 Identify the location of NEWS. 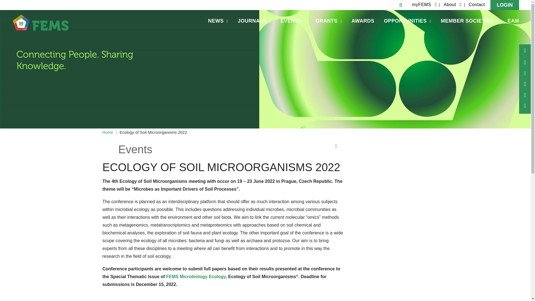
(218, 21).